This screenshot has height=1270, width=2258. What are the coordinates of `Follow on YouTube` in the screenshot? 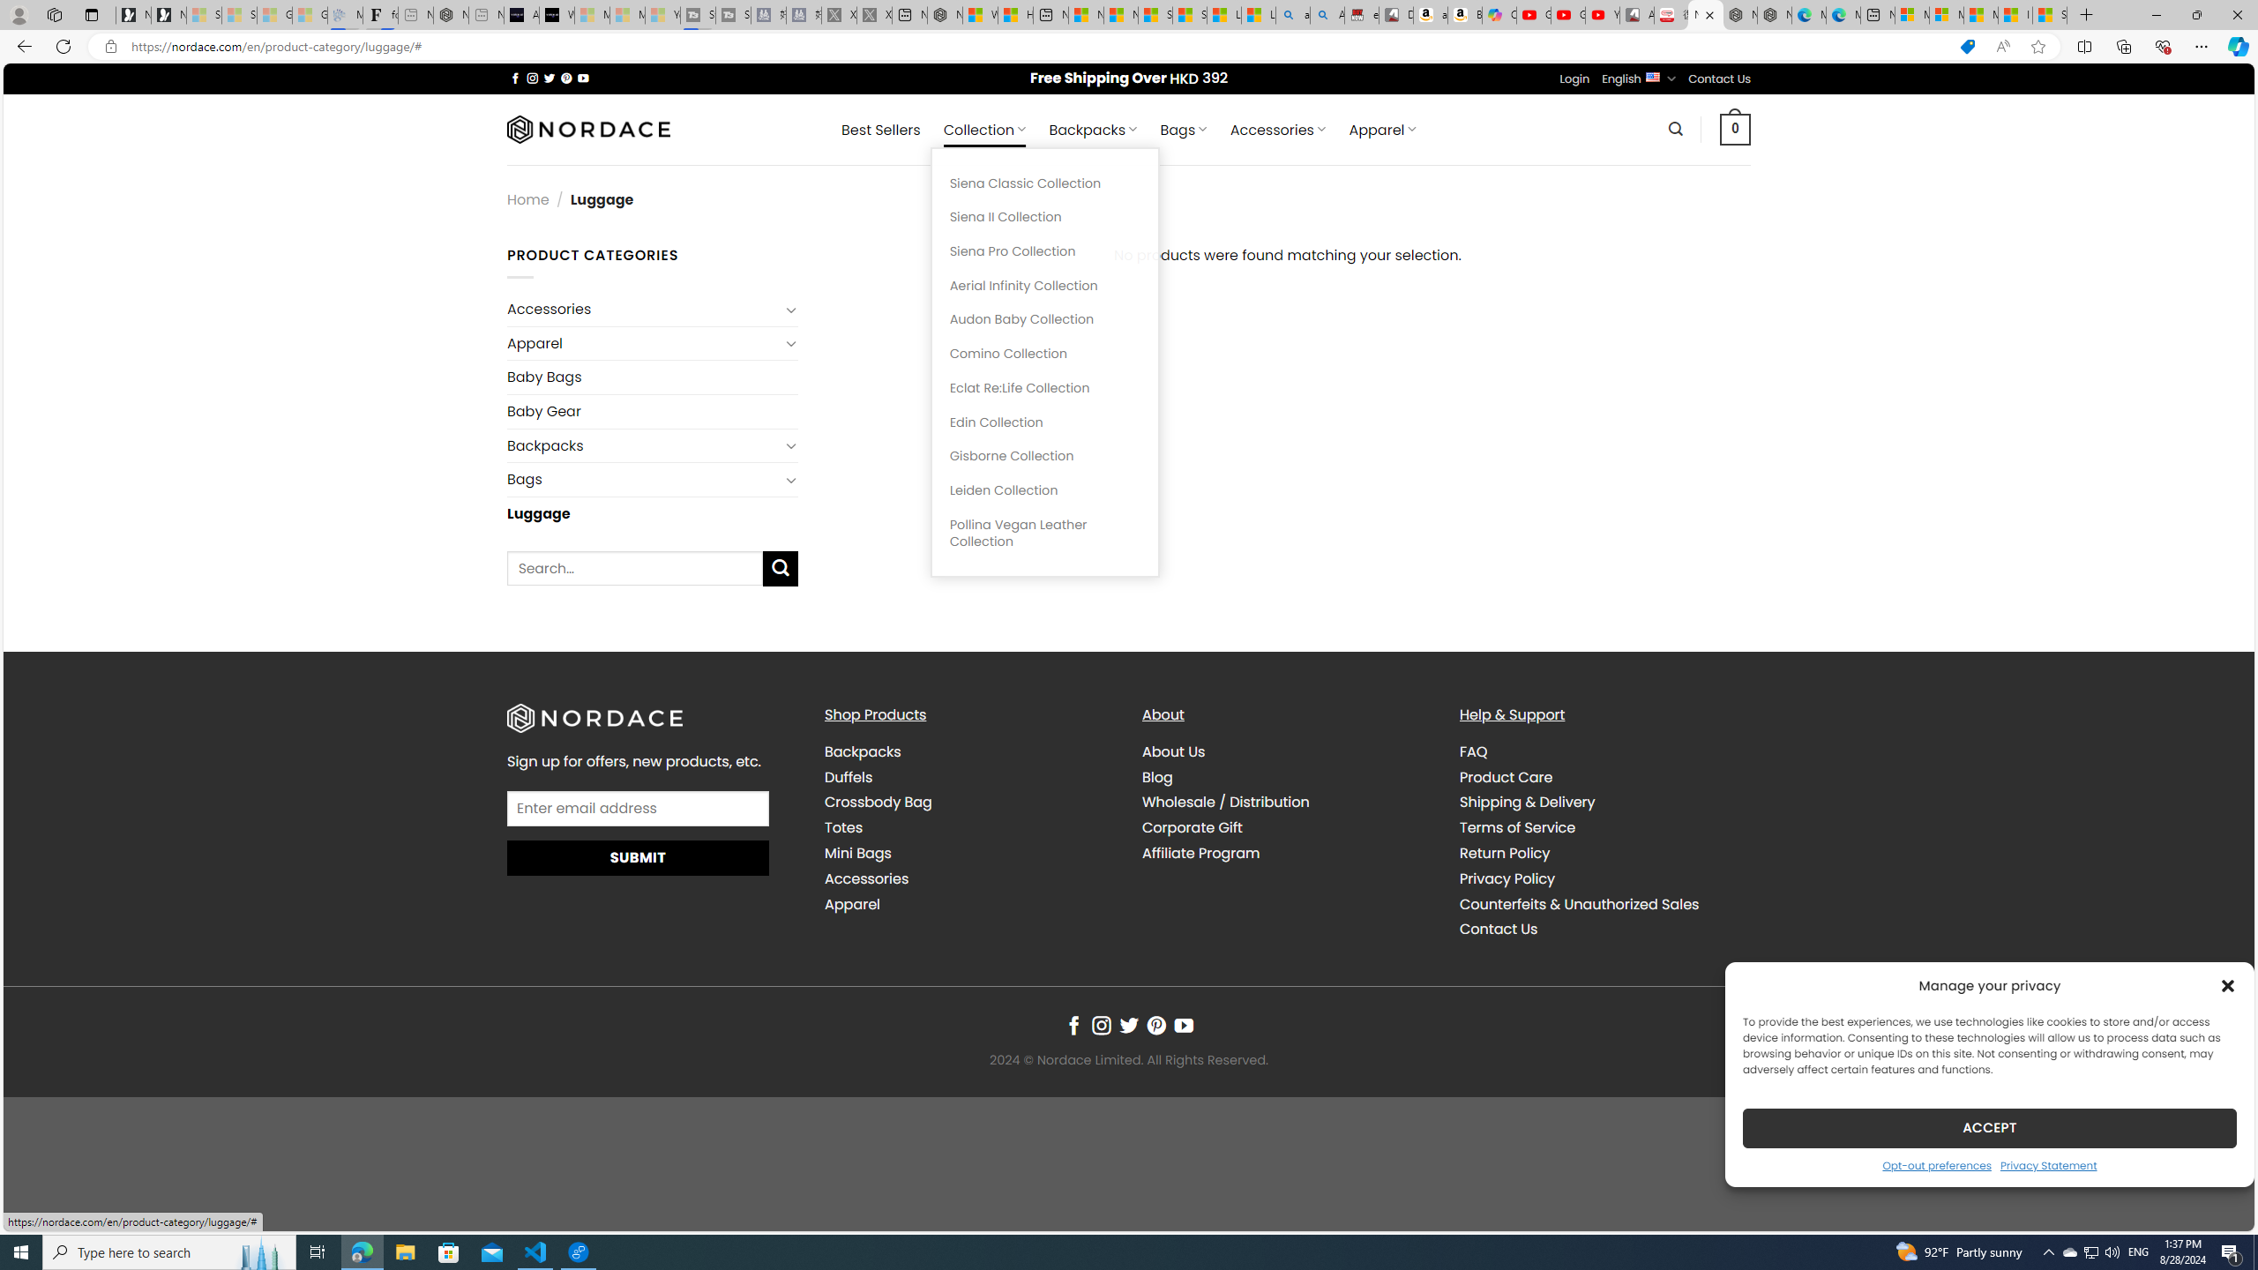 It's located at (1184, 1026).